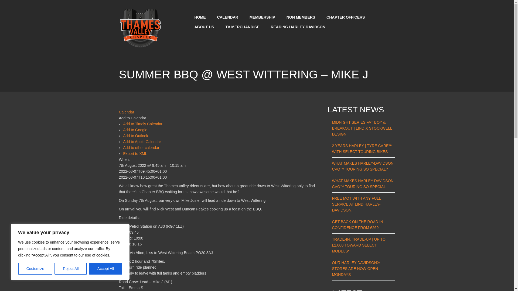  Describe the element at coordinates (133, 130) in the screenshot. I see `Add to Google` at that location.